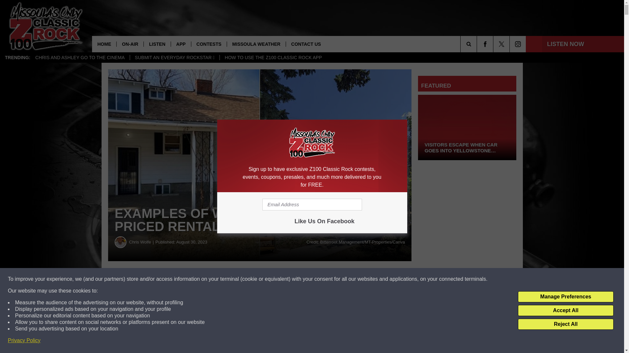  I want to click on APP, so click(181, 44).